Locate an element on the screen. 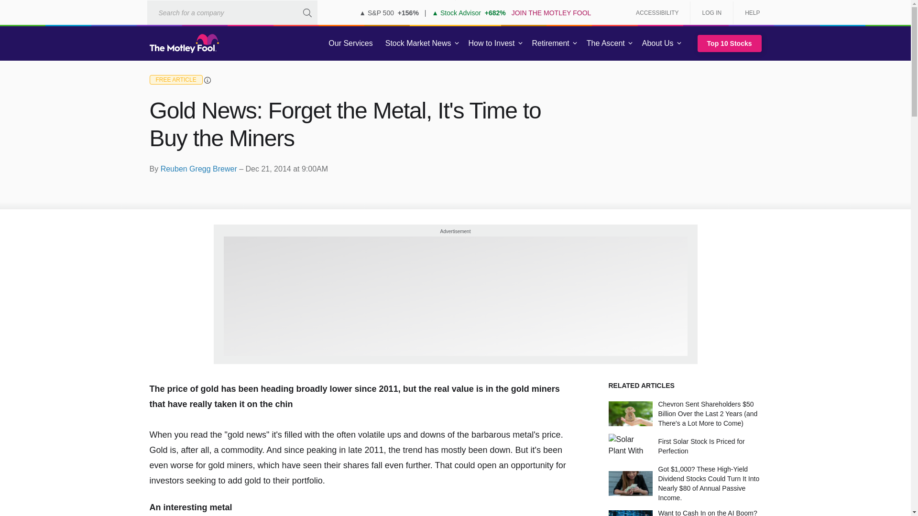 This screenshot has height=516, width=918. ACCESSIBILITY is located at coordinates (657, 12).